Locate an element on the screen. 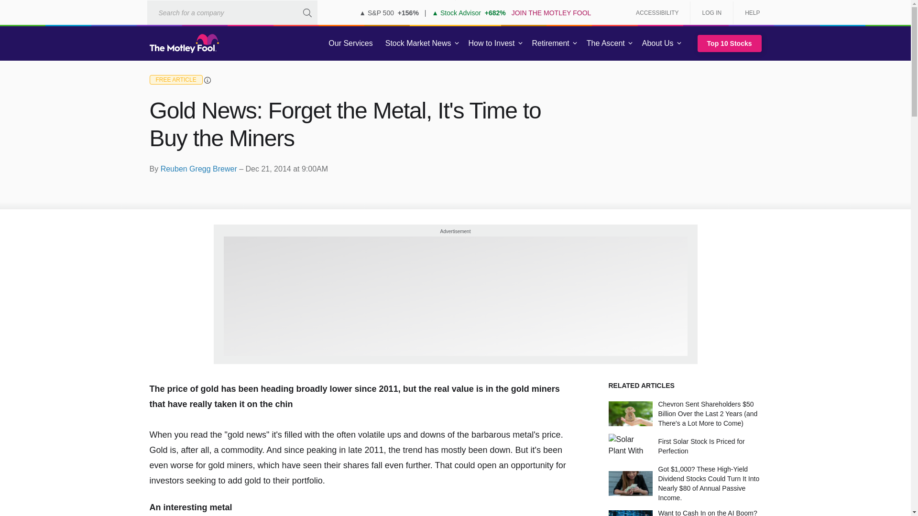 This screenshot has height=516, width=918. ACCESSIBILITY is located at coordinates (657, 12).